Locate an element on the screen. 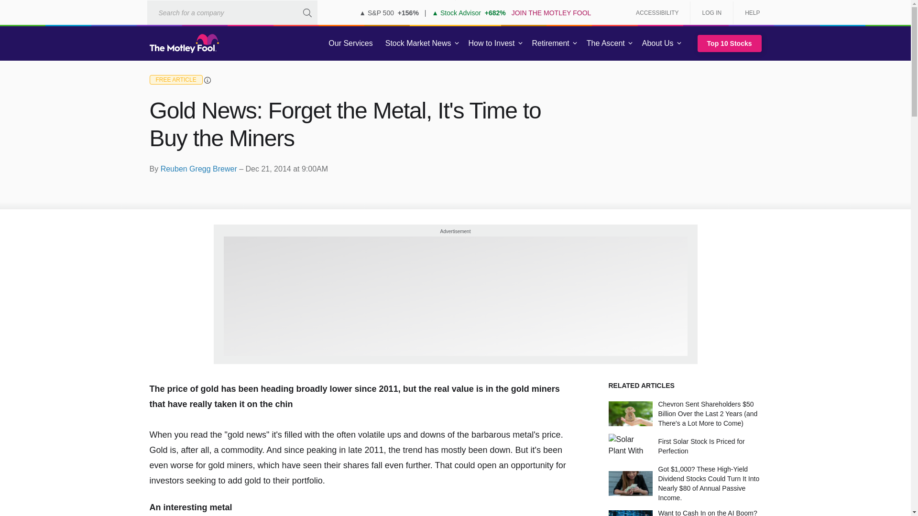 This screenshot has height=516, width=918. ACCESSIBILITY is located at coordinates (657, 12).